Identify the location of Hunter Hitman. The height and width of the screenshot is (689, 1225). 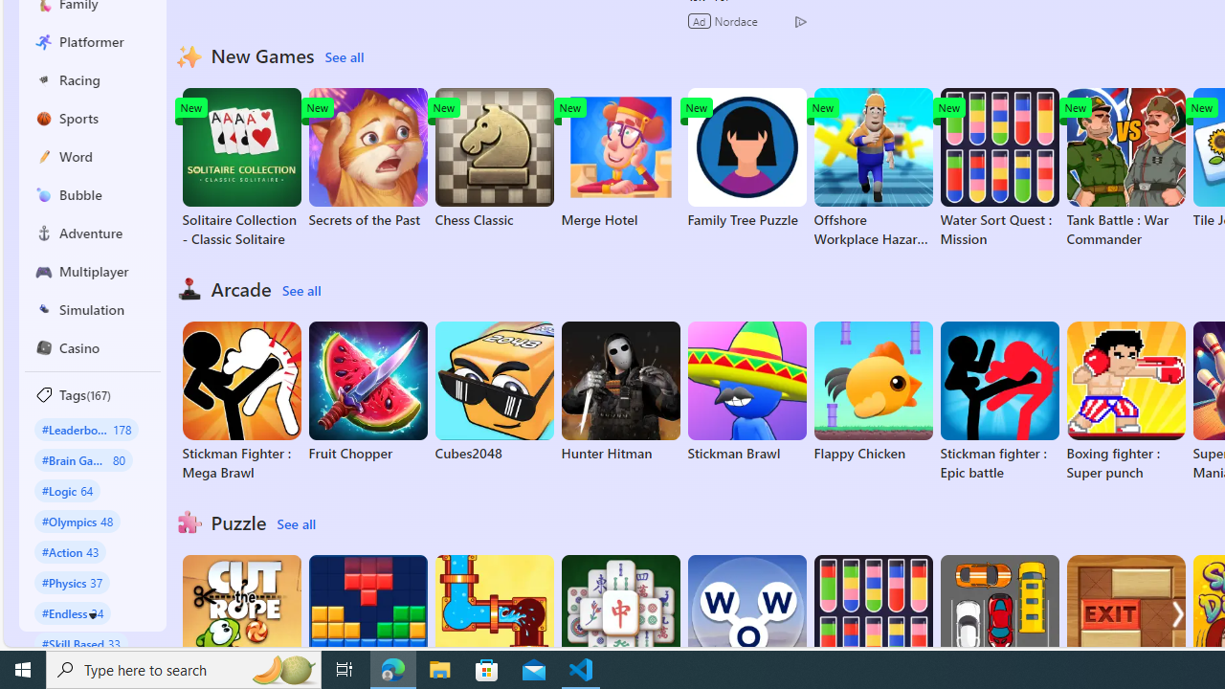
(620, 392).